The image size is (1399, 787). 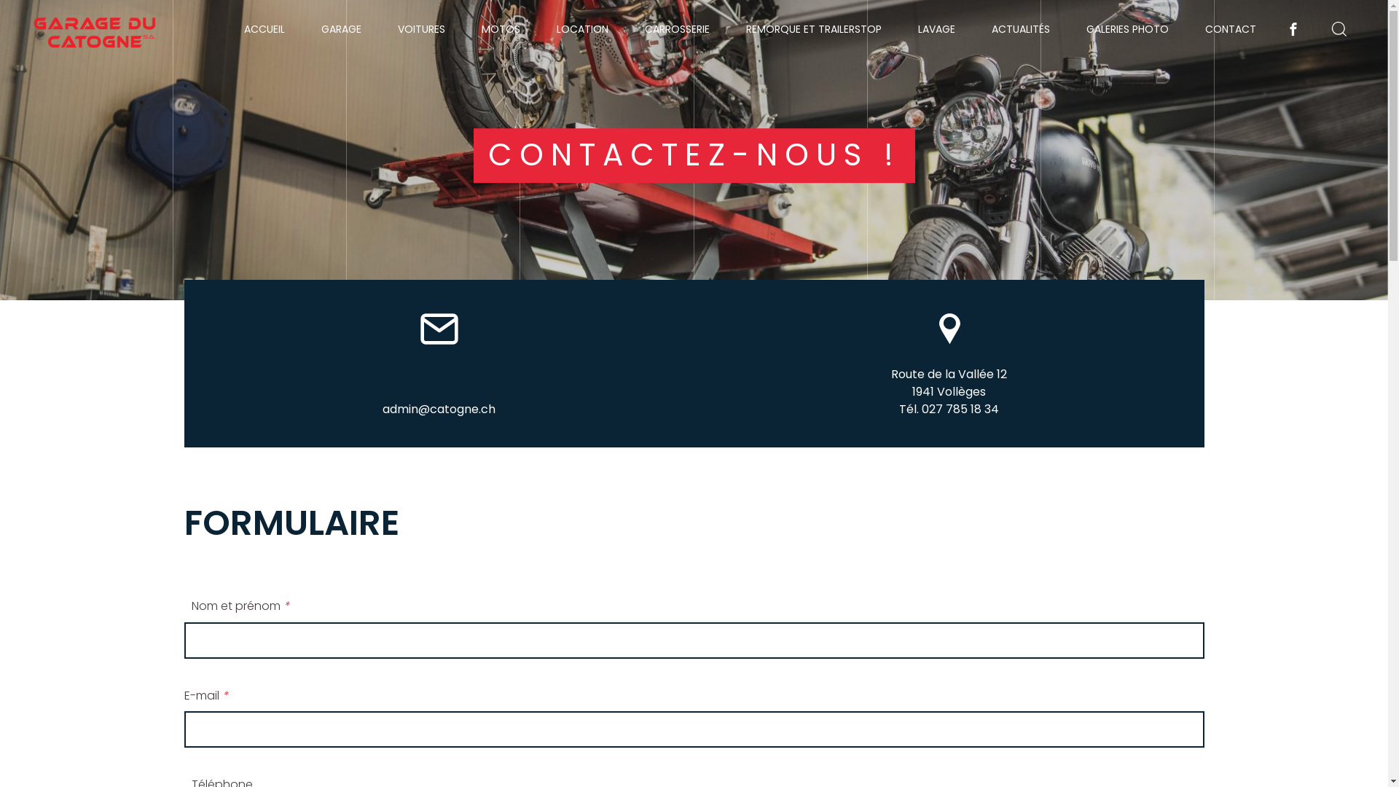 I want to click on MOTOS, so click(x=501, y=29).